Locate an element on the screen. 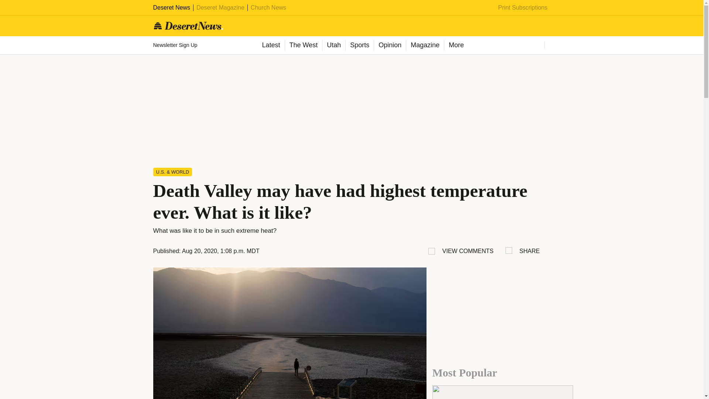  Newsletter Sign Up is located at coordinates (176, 45).